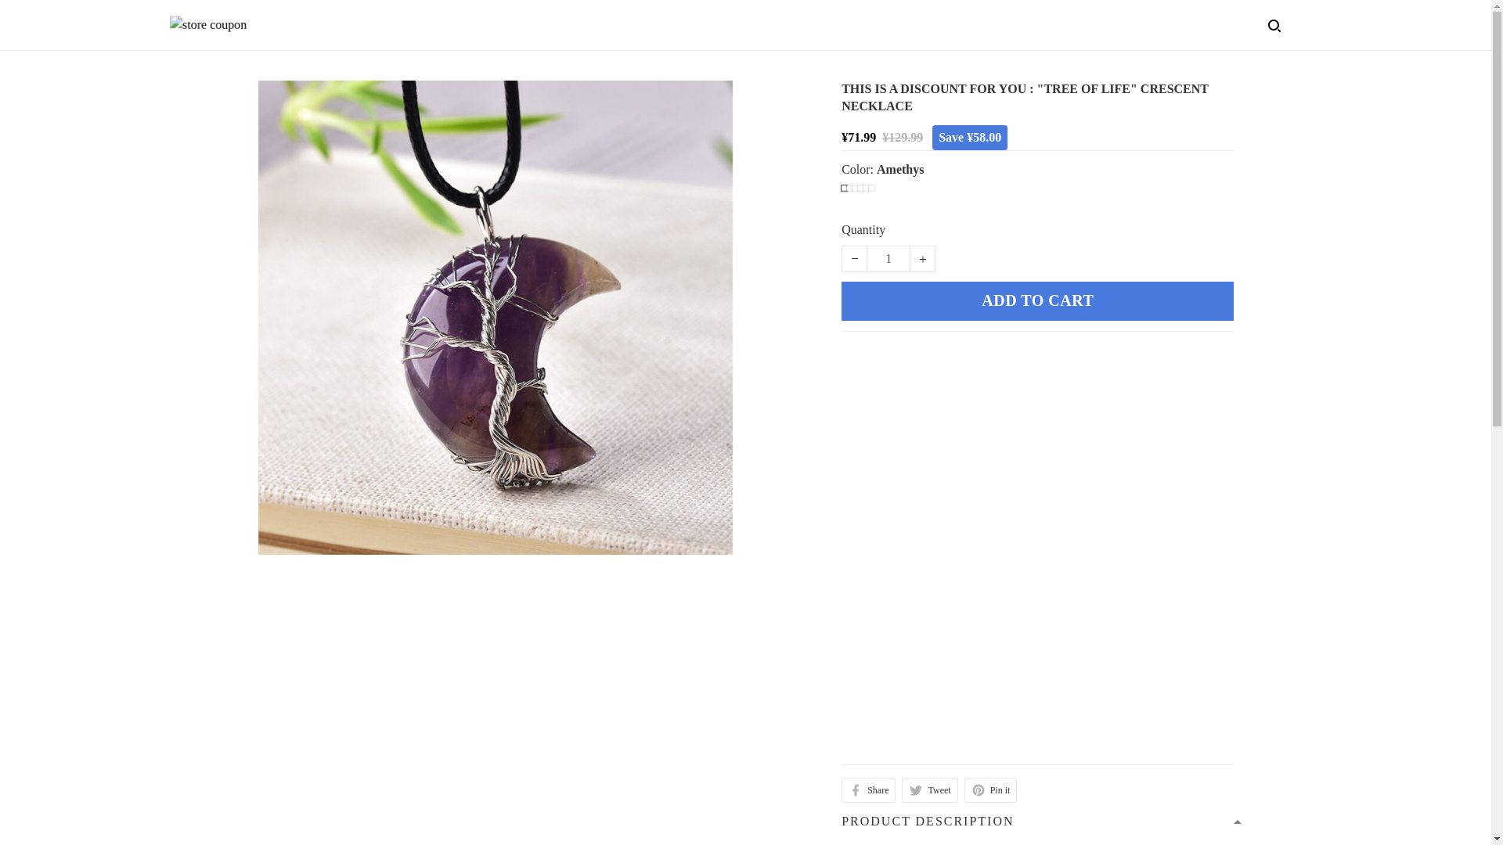  What do you see at coordinates (930, 790) in the screenshot?
I see `Share on Twitter` at bounding box center [930, 790].